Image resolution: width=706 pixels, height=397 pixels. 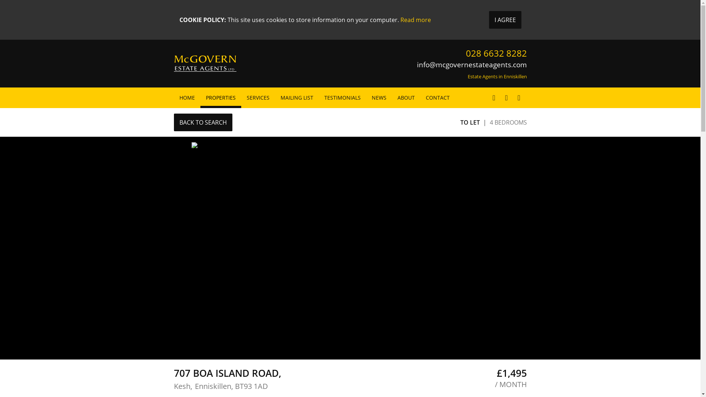 What do you see at coordinates (416, 20) in the screenshot?
I see `Read more` at bounding box center [416, 20].